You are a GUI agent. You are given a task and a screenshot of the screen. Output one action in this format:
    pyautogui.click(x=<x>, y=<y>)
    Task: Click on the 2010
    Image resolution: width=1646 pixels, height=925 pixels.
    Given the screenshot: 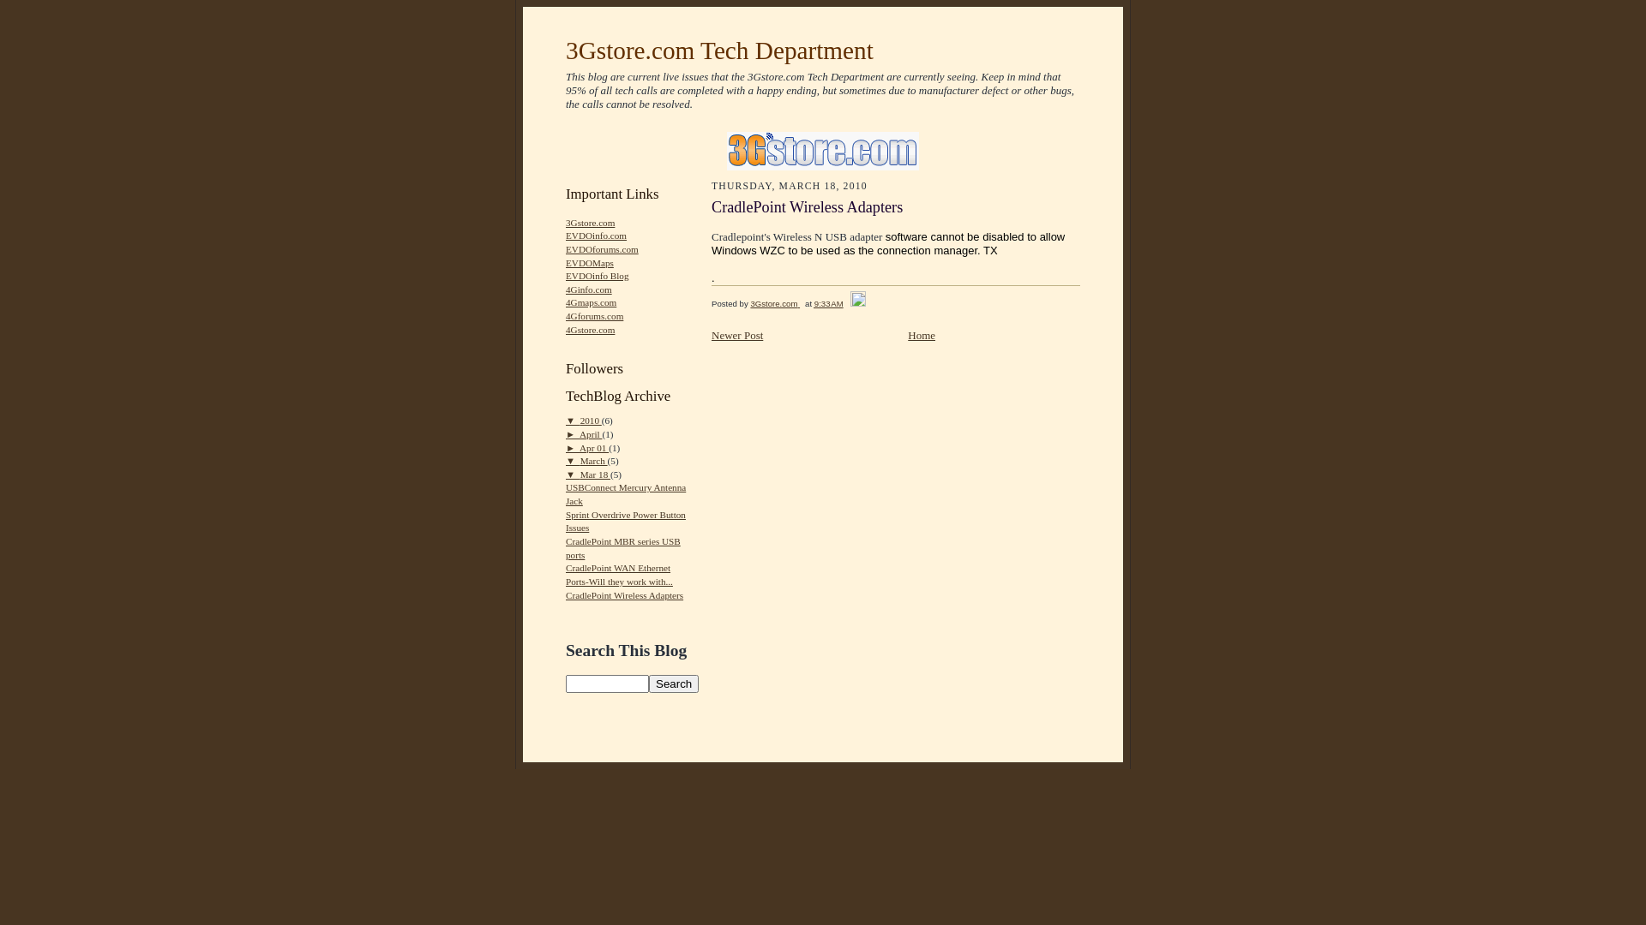 What is the action you would take?
    pyautogui.click(x=592, y=421)
    